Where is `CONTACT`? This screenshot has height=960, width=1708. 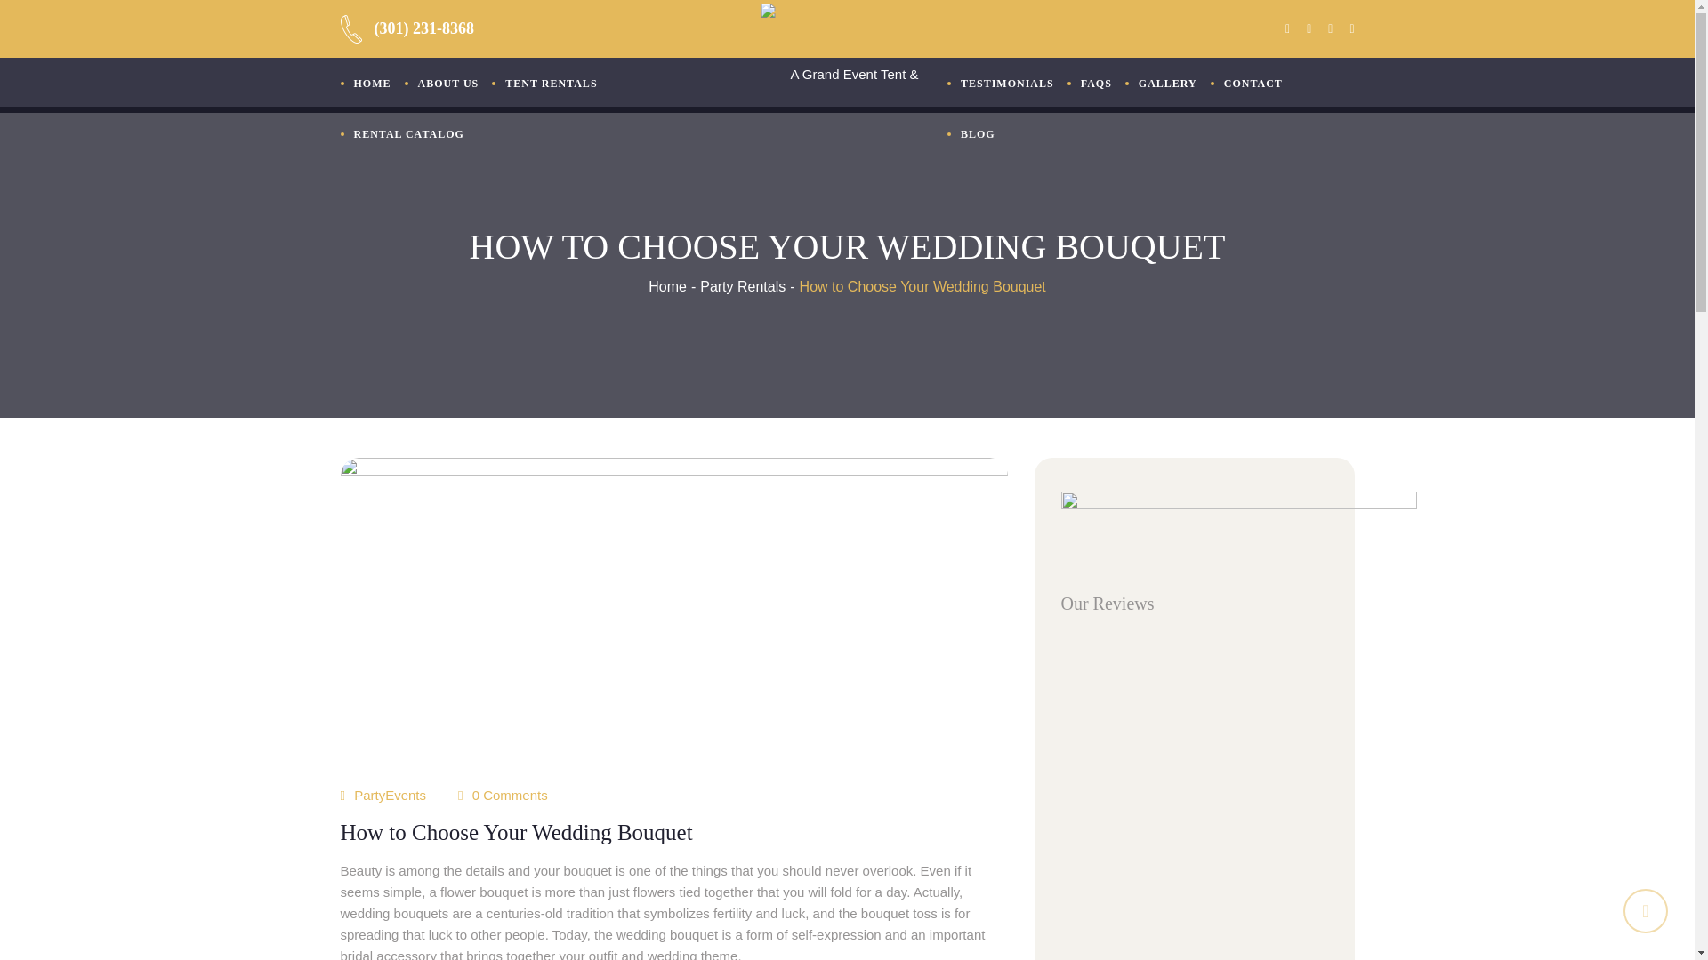 CONTACT is located at coordinates (1253, 84).